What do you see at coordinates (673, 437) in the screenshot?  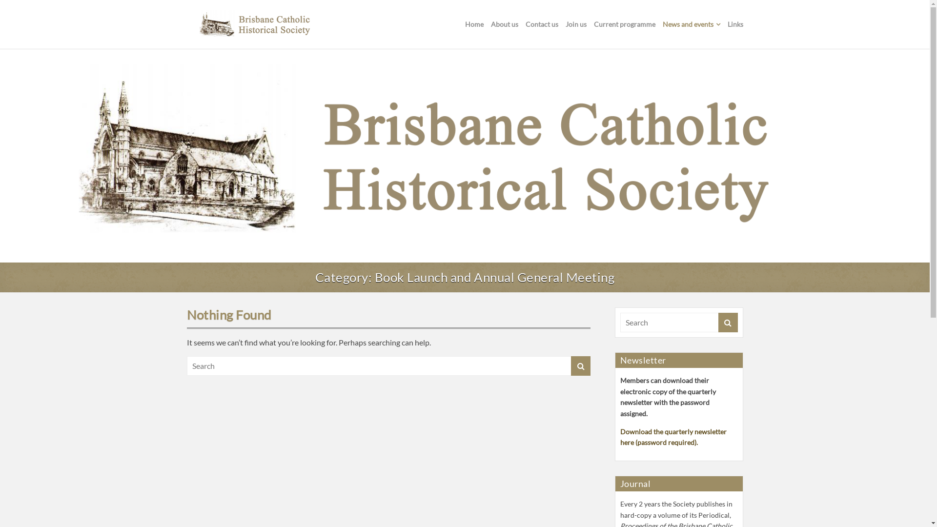 I see `Download the quarterly newsletter here (password required).` at bounding box center [673, 437].